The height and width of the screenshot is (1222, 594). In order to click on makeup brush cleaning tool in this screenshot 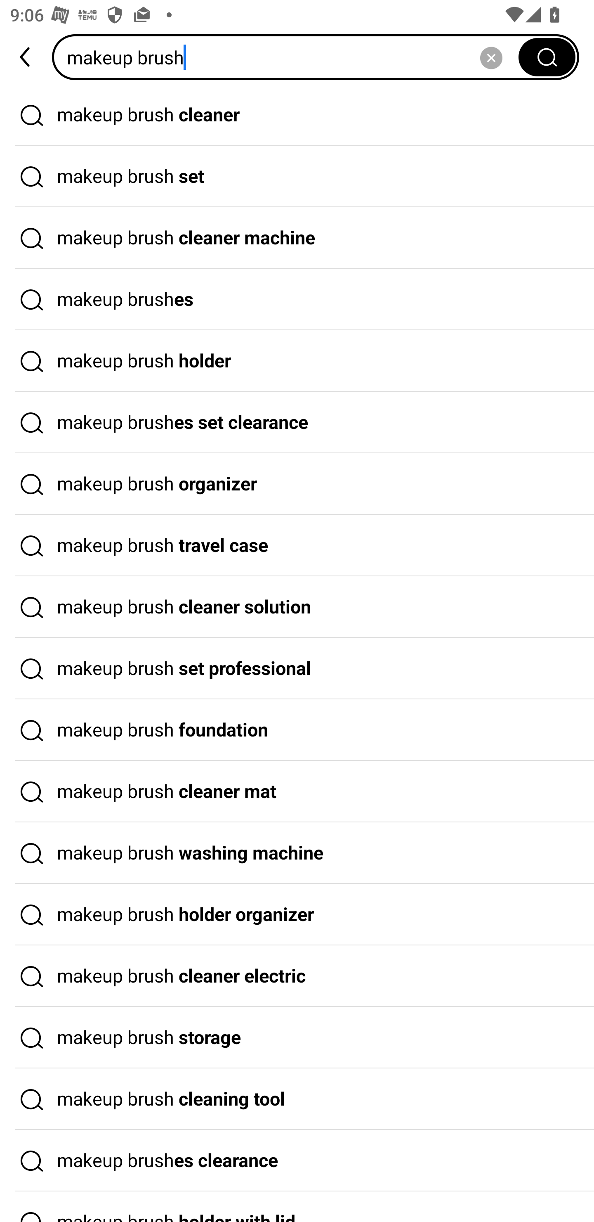, I will do `click(297, 1099)`.